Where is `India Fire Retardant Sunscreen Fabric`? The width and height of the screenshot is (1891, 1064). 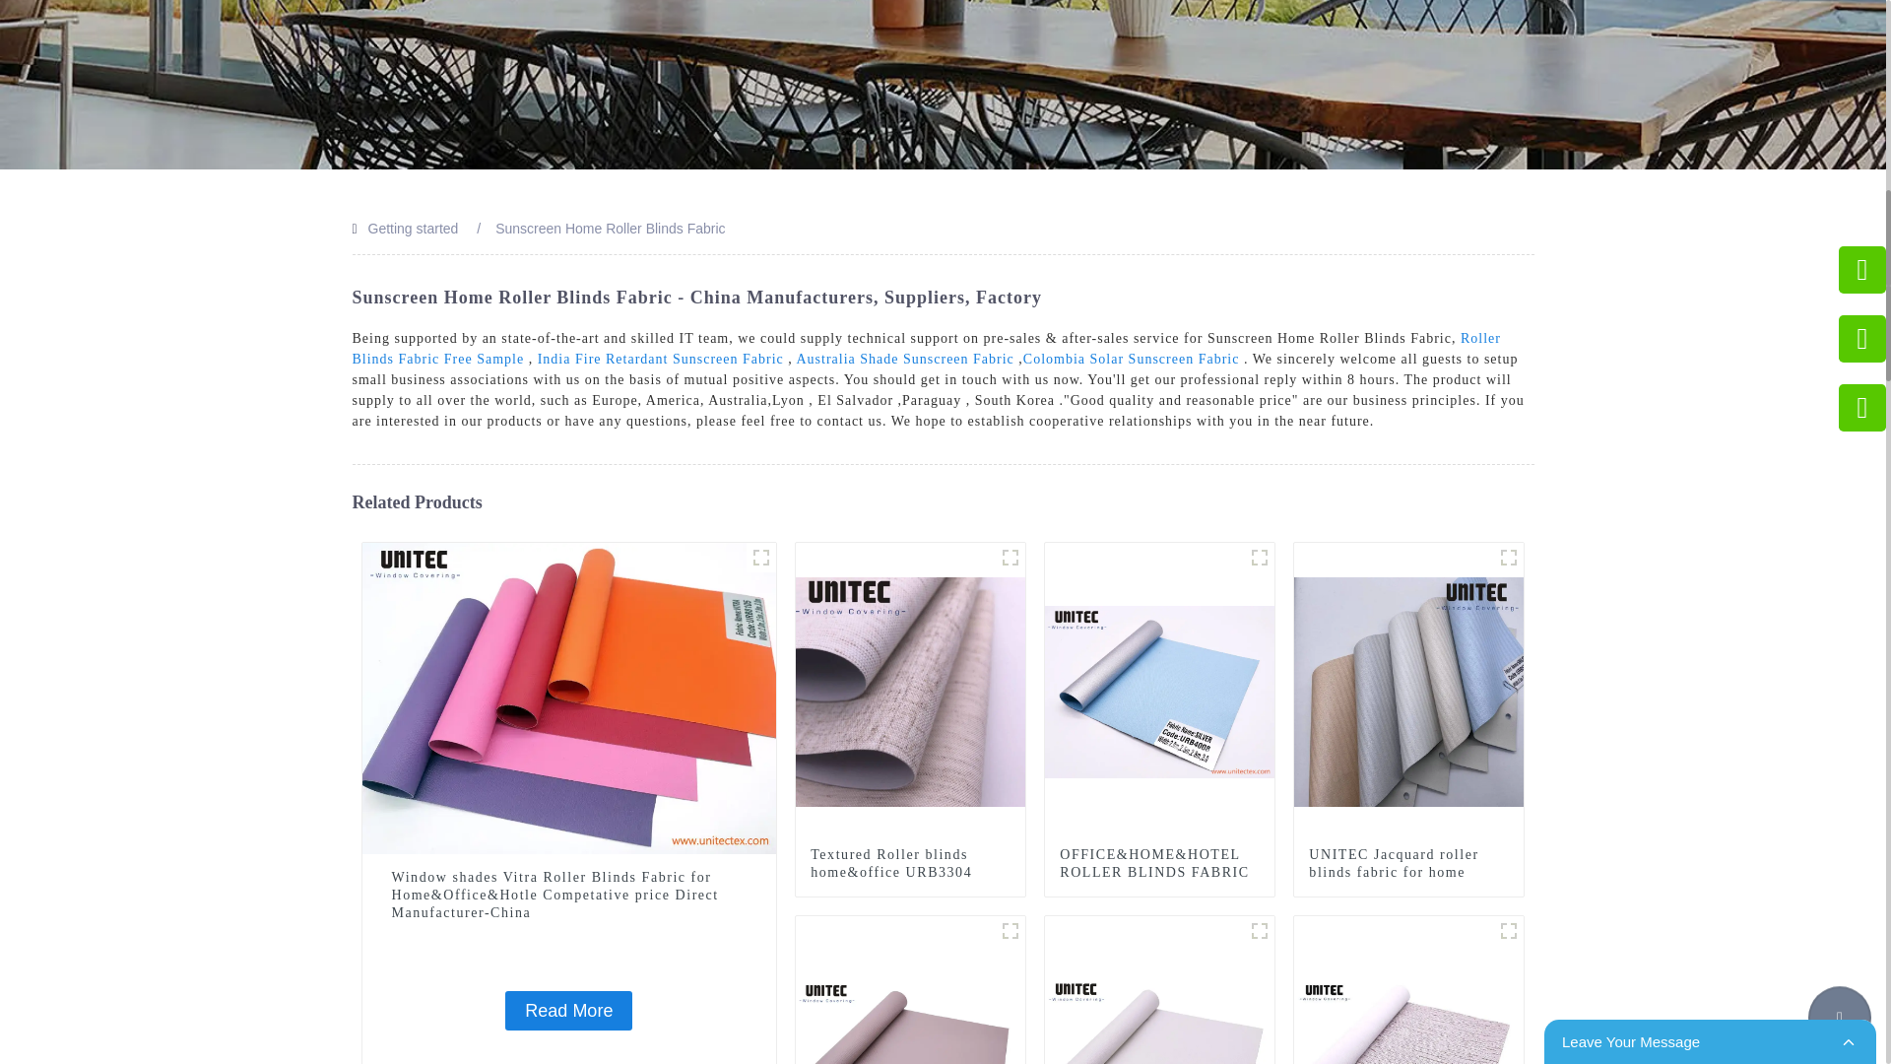 India Fire Retardant Sunscreen Fabric is located at coordinates (660, 359).